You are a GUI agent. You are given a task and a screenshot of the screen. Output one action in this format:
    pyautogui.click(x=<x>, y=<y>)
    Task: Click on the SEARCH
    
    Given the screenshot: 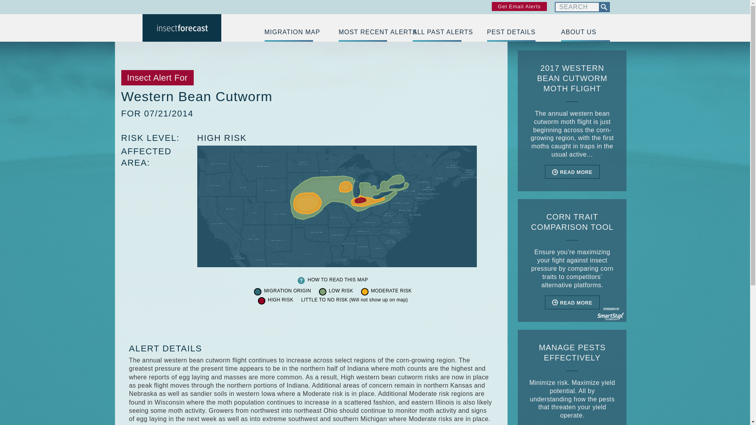 What is the action you would take?
    pyautogui.click(x=603, y=7)
    